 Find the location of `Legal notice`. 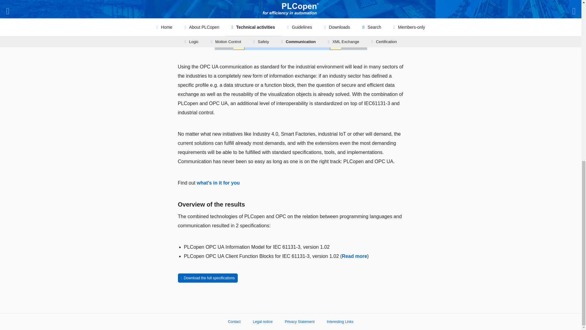

Legal notice is located at coordinates (262, 321).